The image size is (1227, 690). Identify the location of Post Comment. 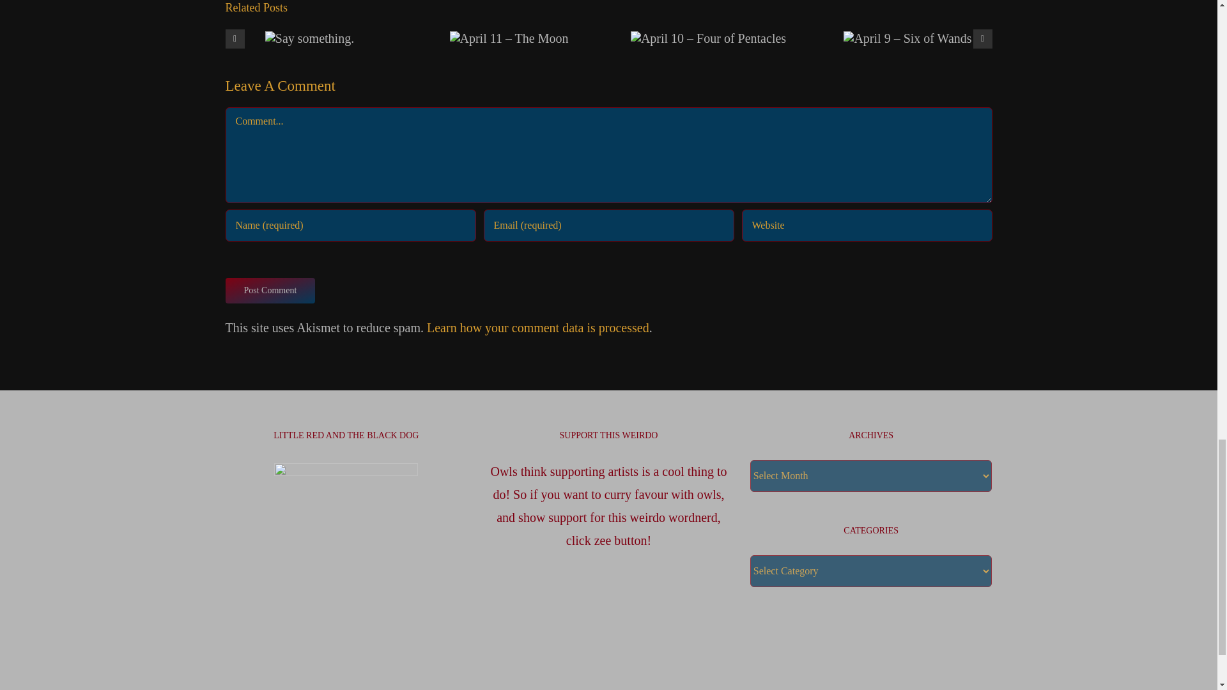
(270, 291).